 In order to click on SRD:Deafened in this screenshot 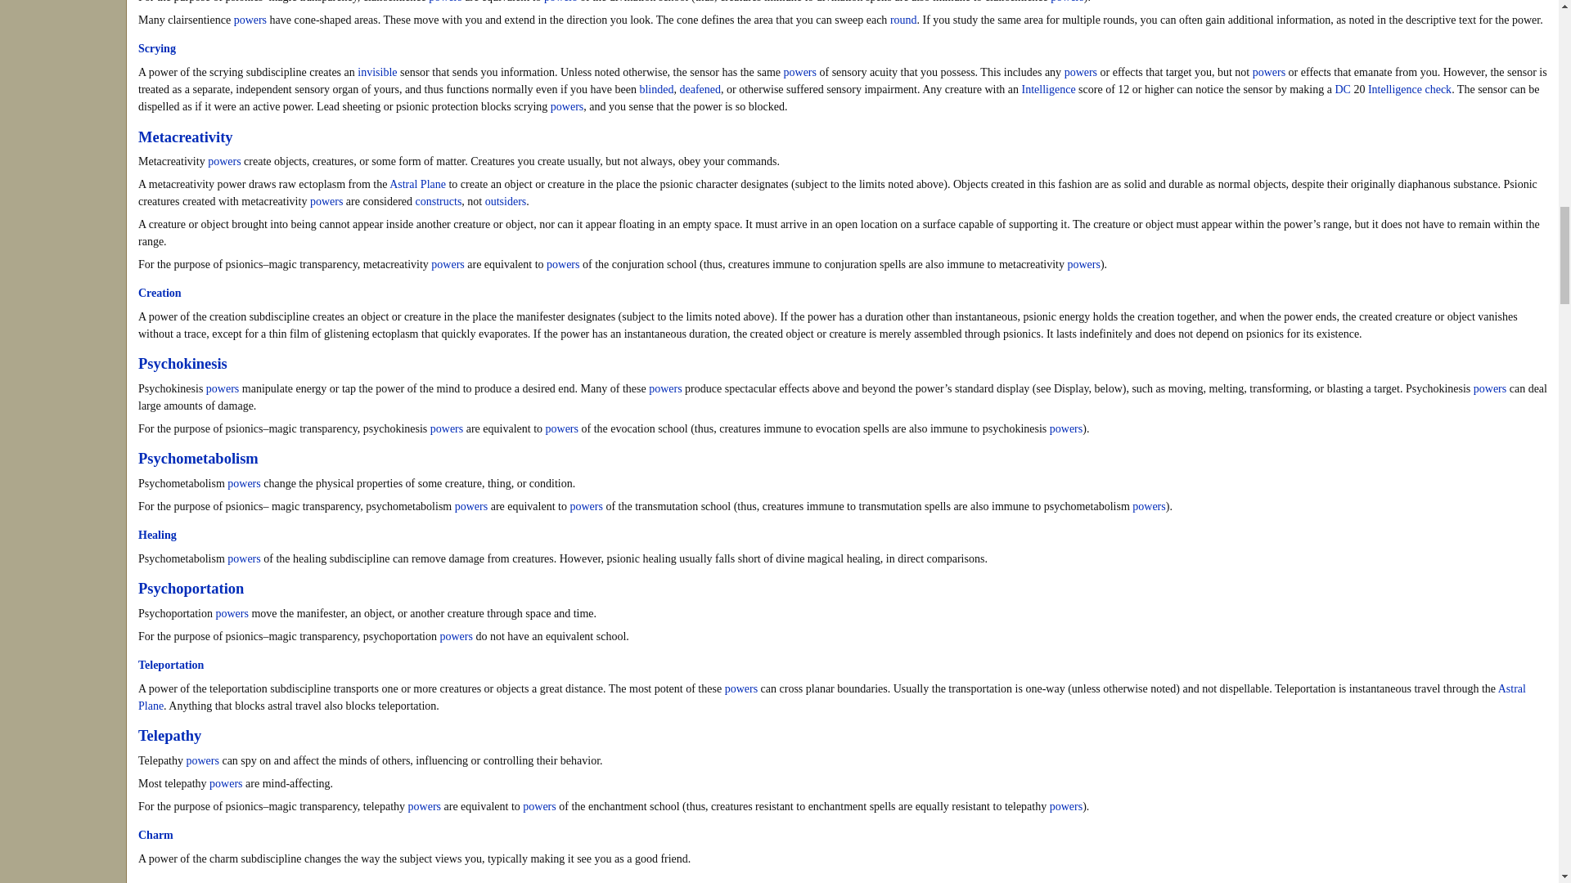, I will do `click(700, 88)`.